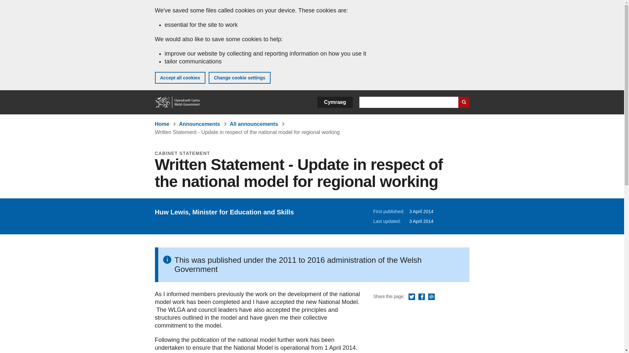 This screenshot has height=353, width=629. Describe the element at coordinates (463, 102) in the screenshot. I see `Search website` at that location.